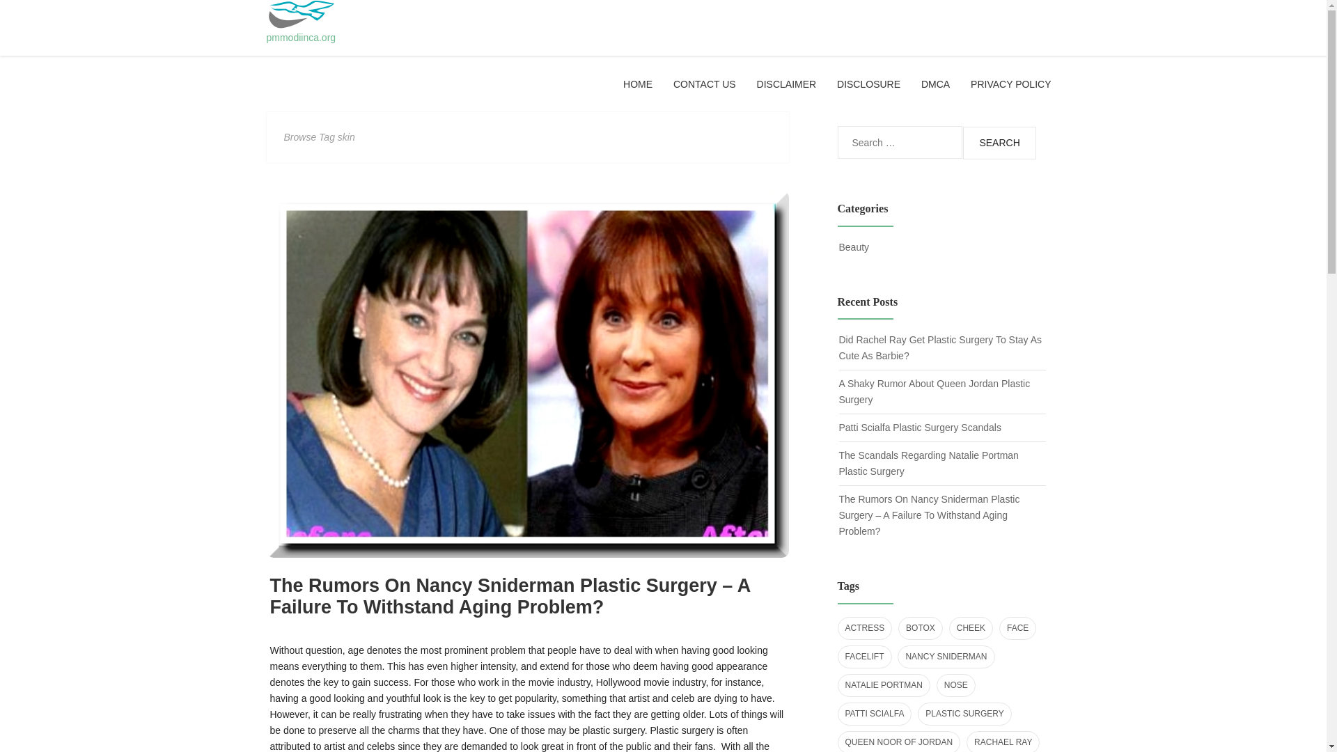 The width and height of the screenshot is (1337, 752). What do you see at coordinates (919, 428) in the screenshot?
I see `Patti Scialfa Plastic Surgery Scandals` at bounding box center [919, 428].